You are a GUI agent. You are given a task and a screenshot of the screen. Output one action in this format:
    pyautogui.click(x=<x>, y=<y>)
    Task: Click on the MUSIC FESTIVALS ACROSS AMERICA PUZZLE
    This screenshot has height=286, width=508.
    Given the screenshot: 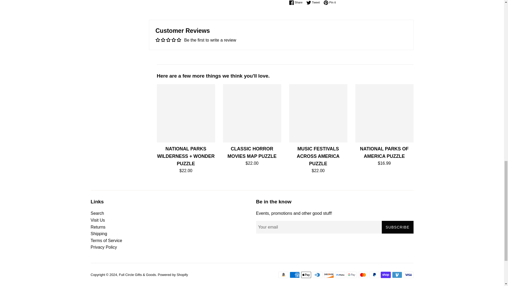 What is the action you would take?
    pyautogui.click(x=318, y=113)
    